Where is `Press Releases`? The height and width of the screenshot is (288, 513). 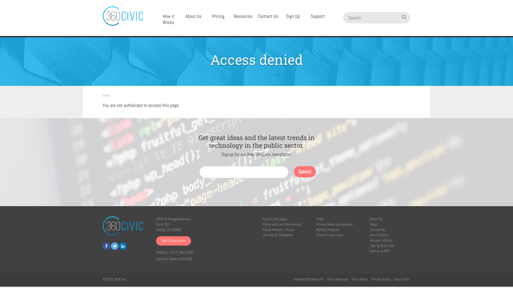
Press Releases is located at coordinates (338, 279).